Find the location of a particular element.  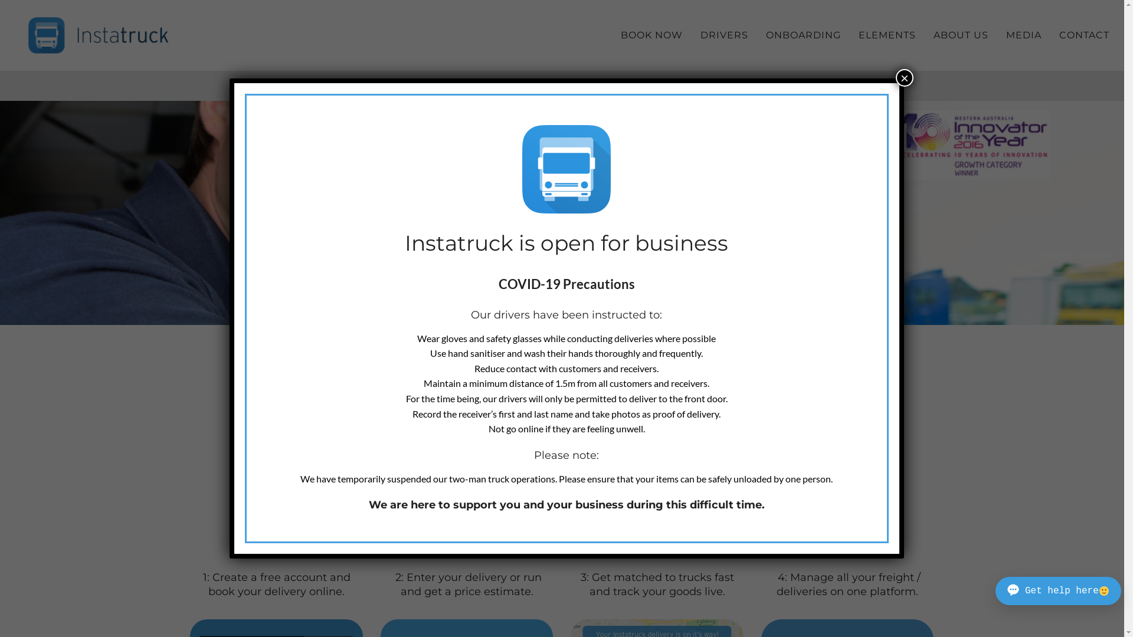

ELEMENTS is located at coordinates (888, 35).